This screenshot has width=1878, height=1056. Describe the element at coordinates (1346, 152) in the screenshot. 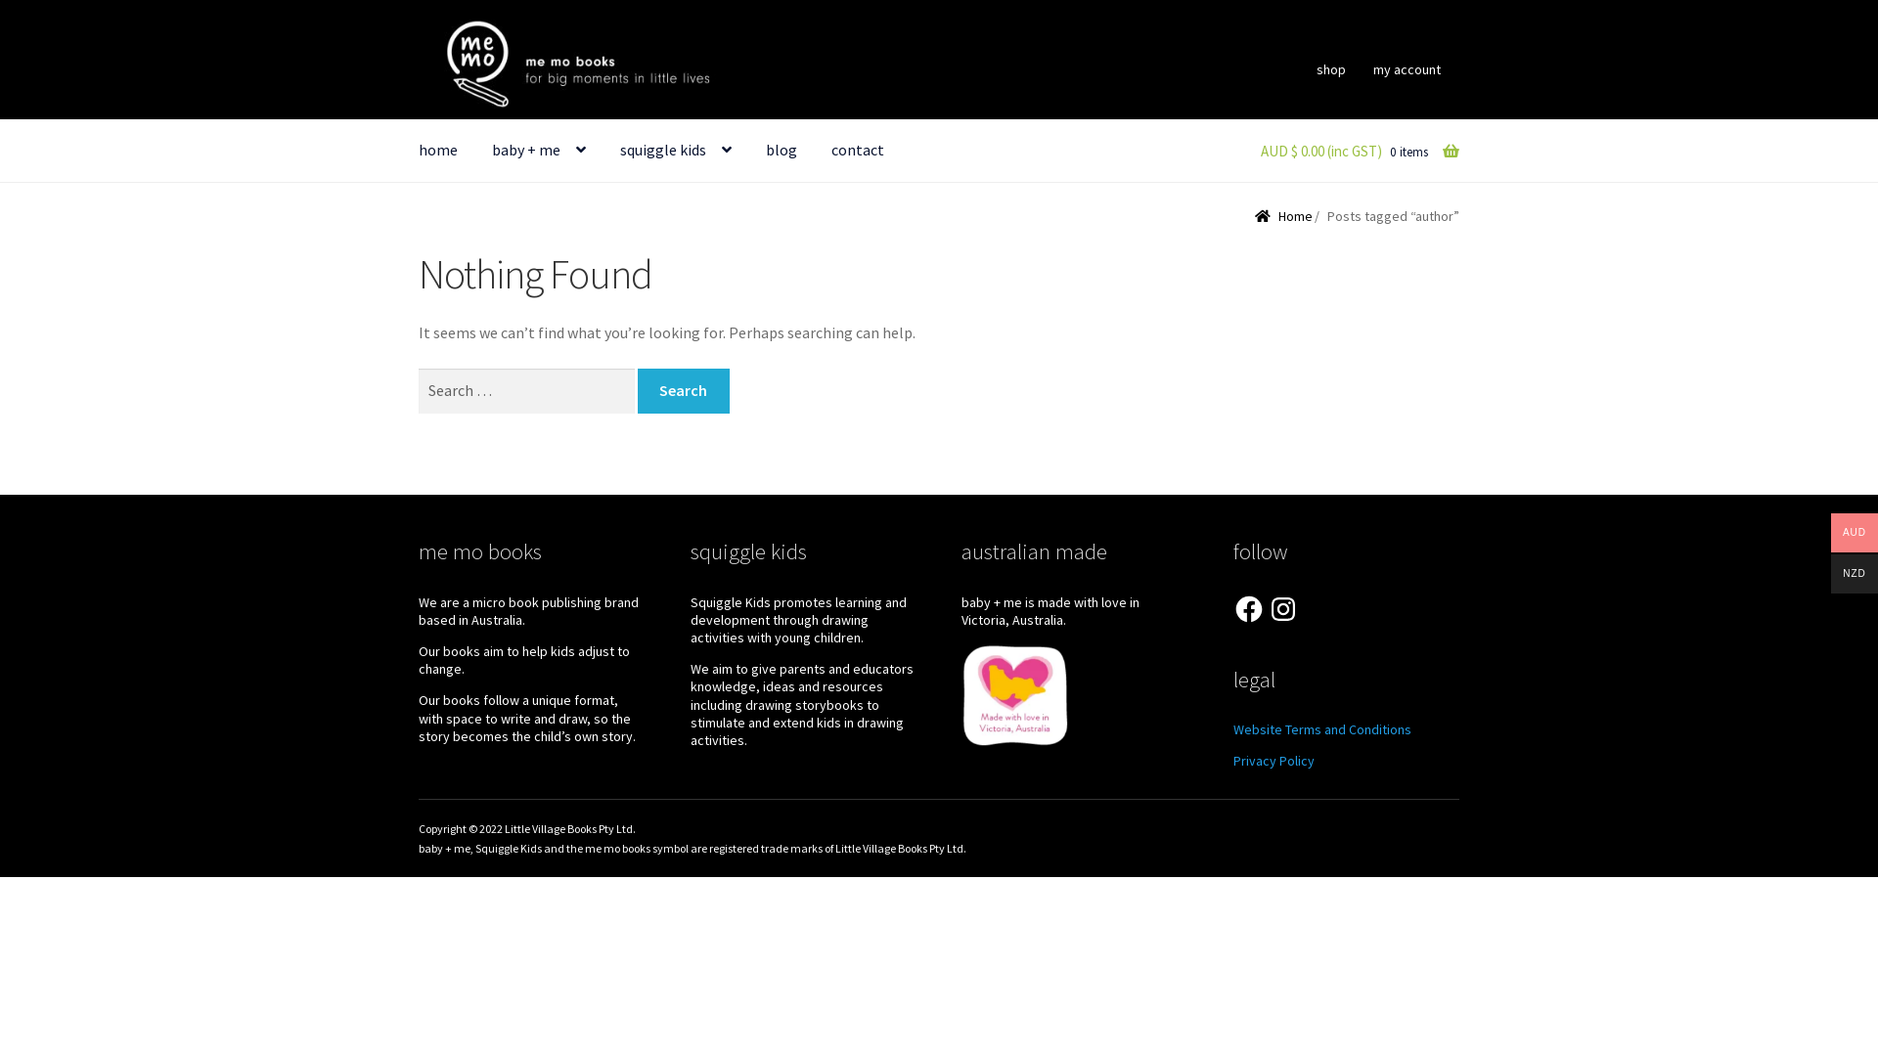

I see `AUD $ 0.00 (inc GST) 0 items` at that location.